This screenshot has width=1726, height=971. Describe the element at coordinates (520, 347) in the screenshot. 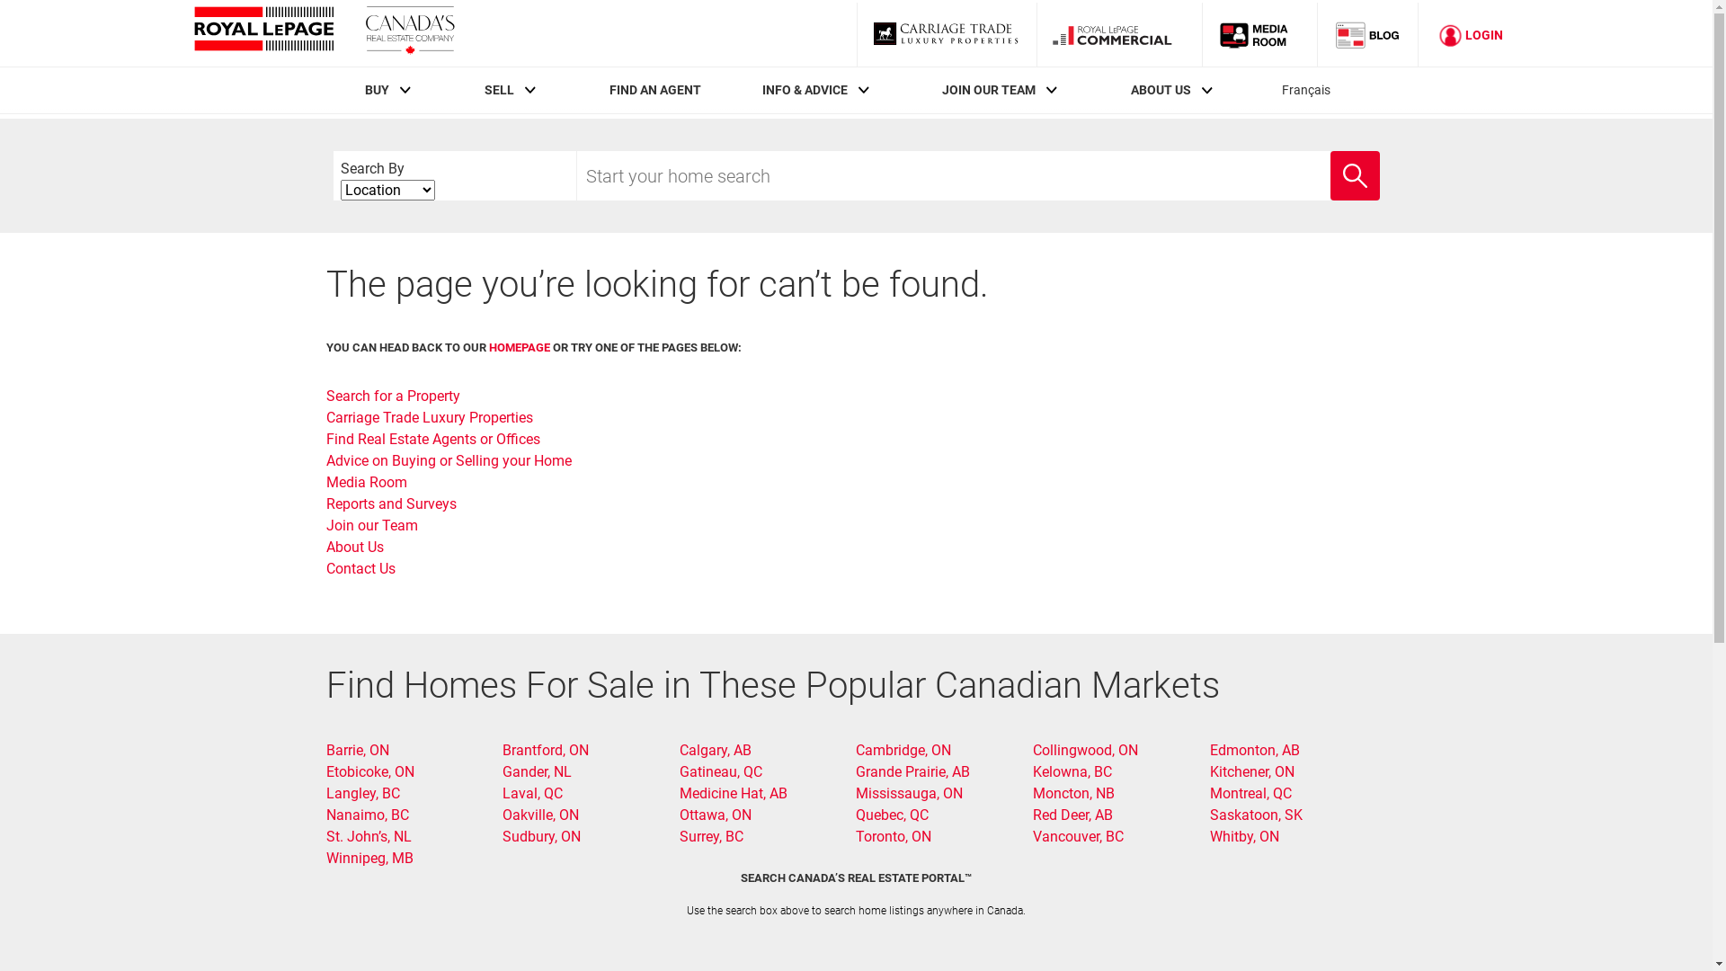

I see `HOMEPAGE` at that location.